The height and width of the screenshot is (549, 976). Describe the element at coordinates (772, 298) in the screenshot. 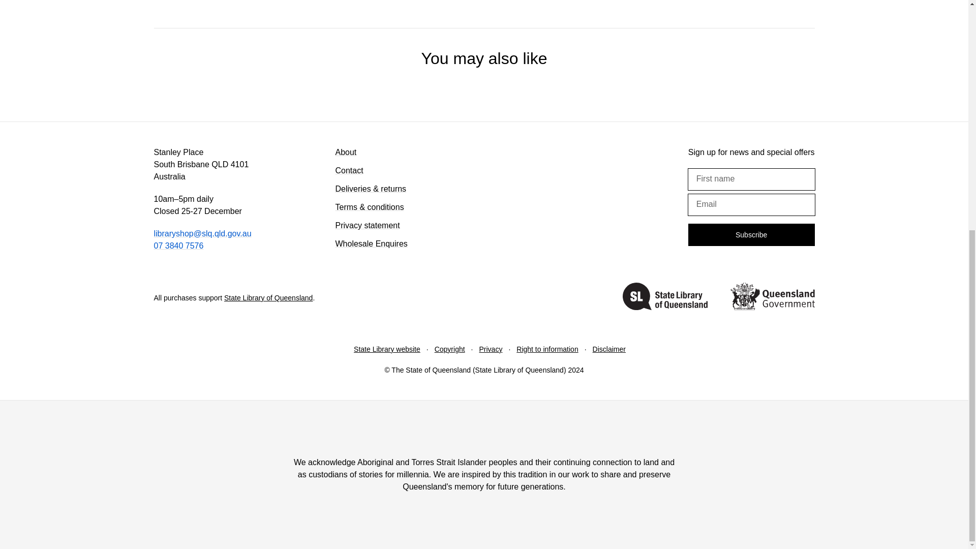

I see `Go to Queensland Government homepage` at that location.